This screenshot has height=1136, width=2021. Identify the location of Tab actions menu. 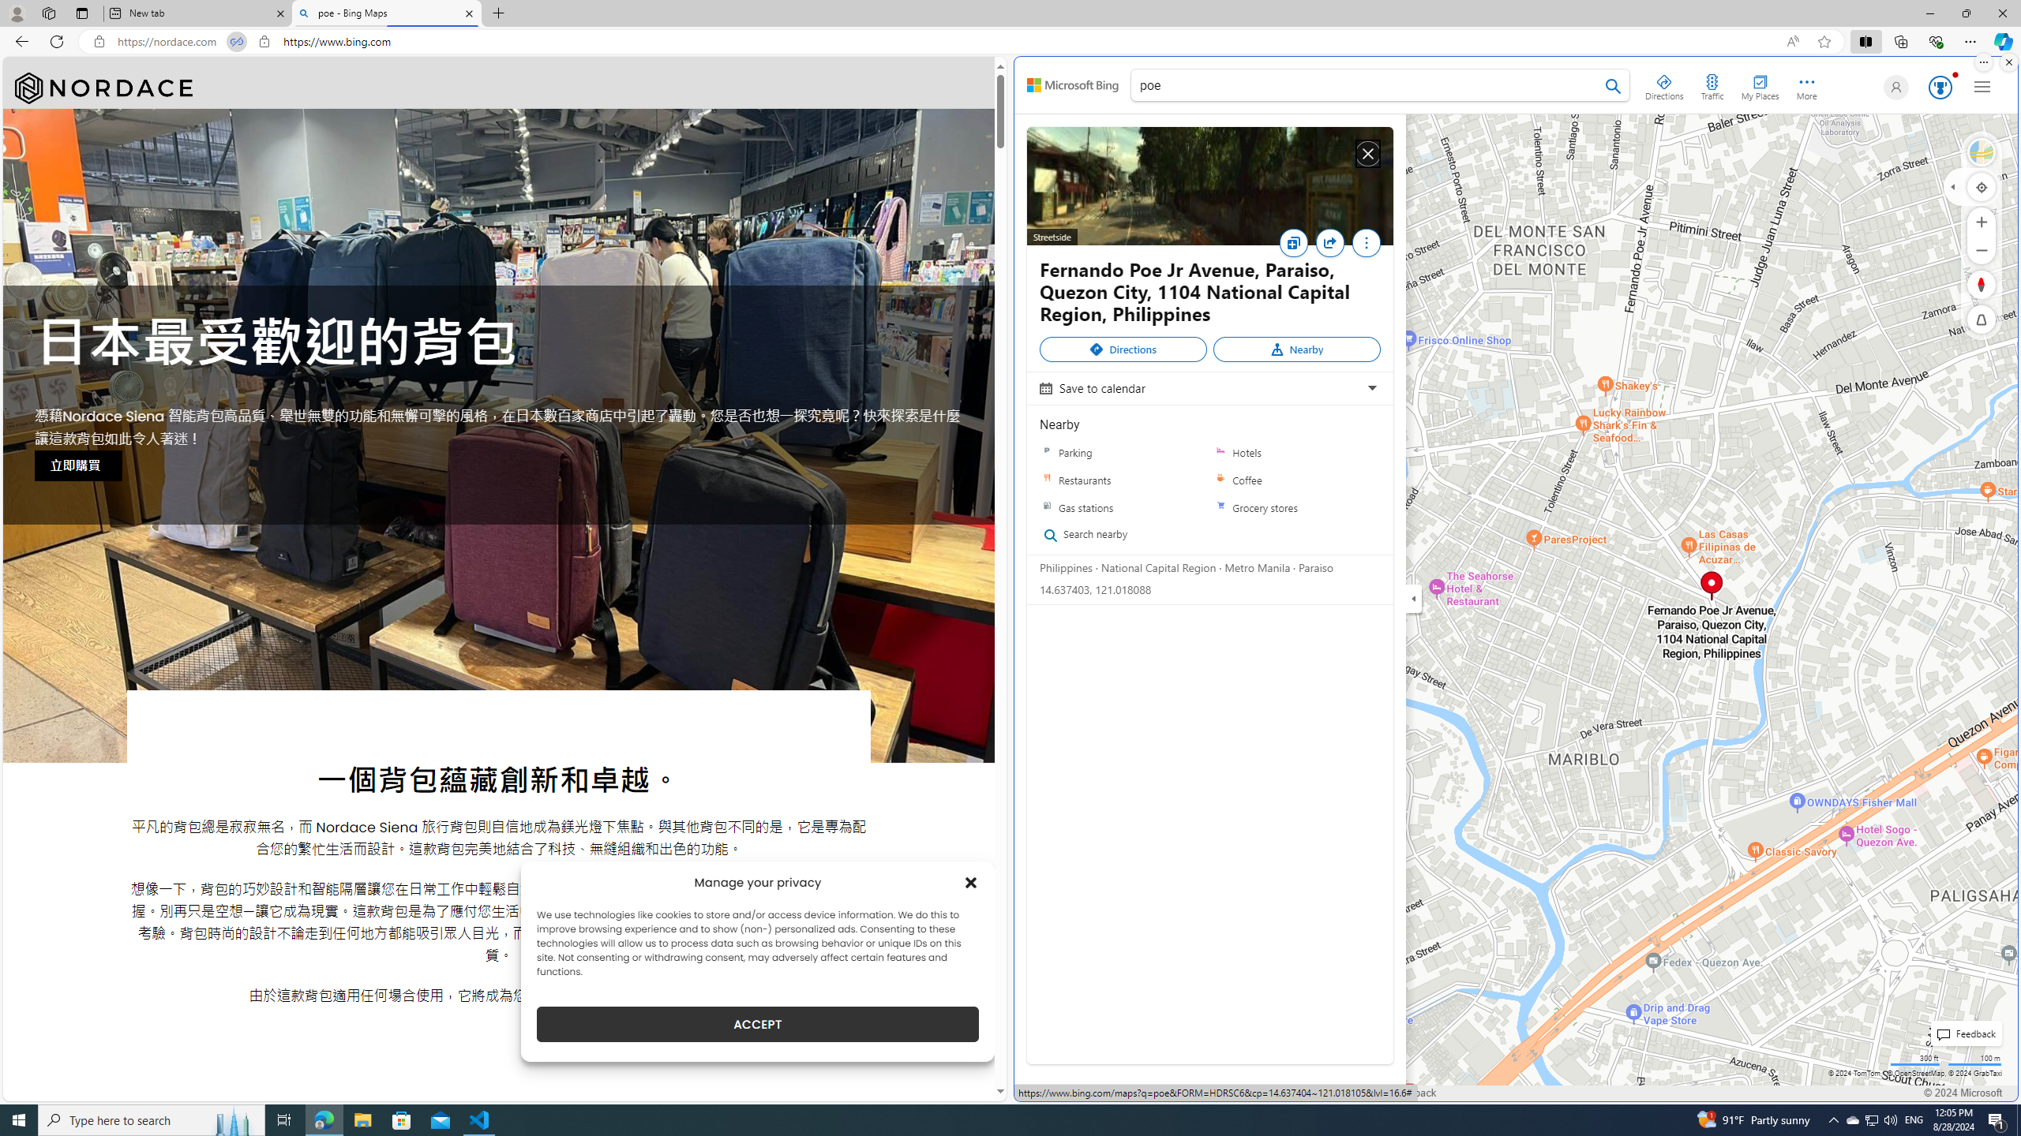
(82, 13).